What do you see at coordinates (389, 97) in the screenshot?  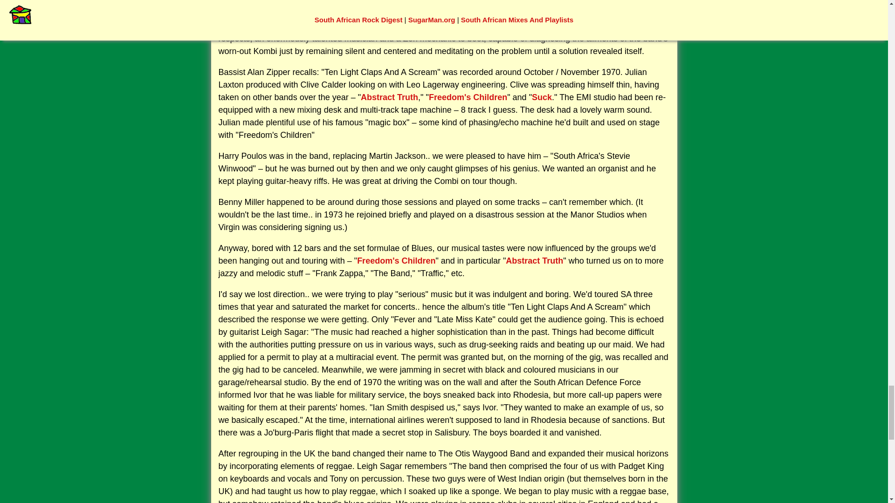 I see `Abstract Truth` at bounding box center [389, 97].